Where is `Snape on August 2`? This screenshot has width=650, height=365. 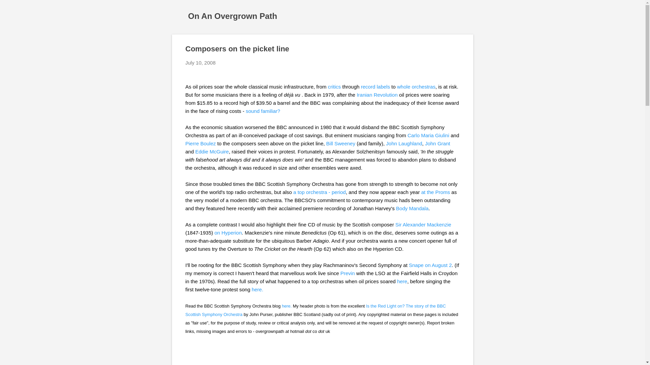 Snape on August 2 is located at coordinates (430, 265).